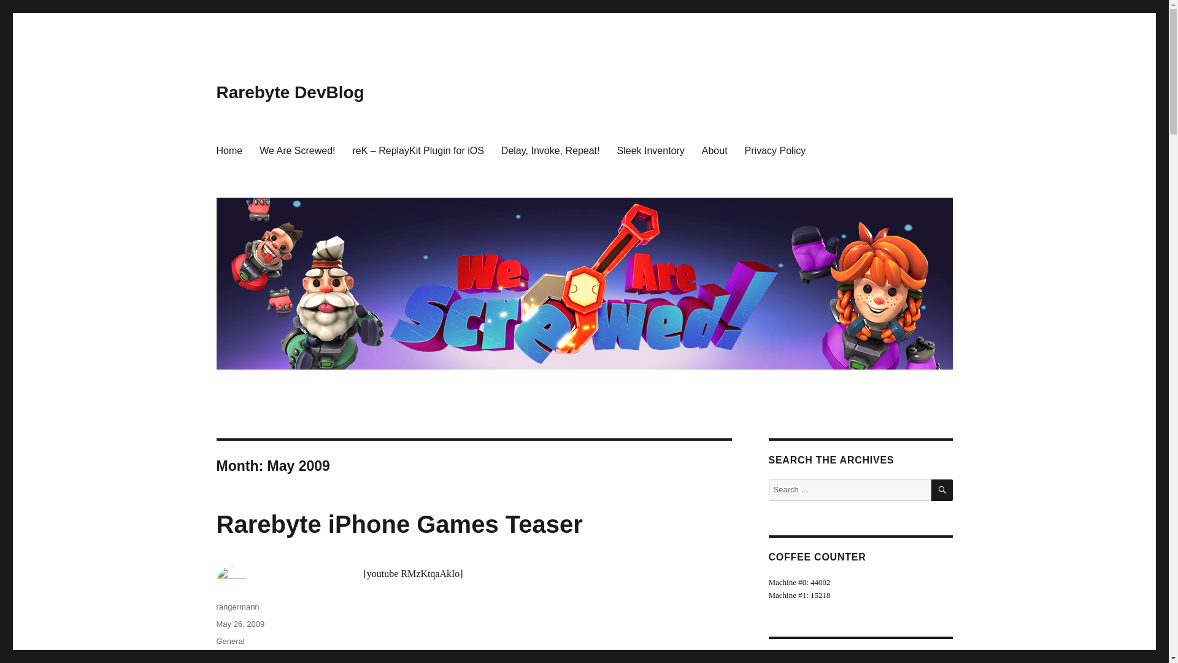  I want to click on Privacy Policy, so click(776, 150).